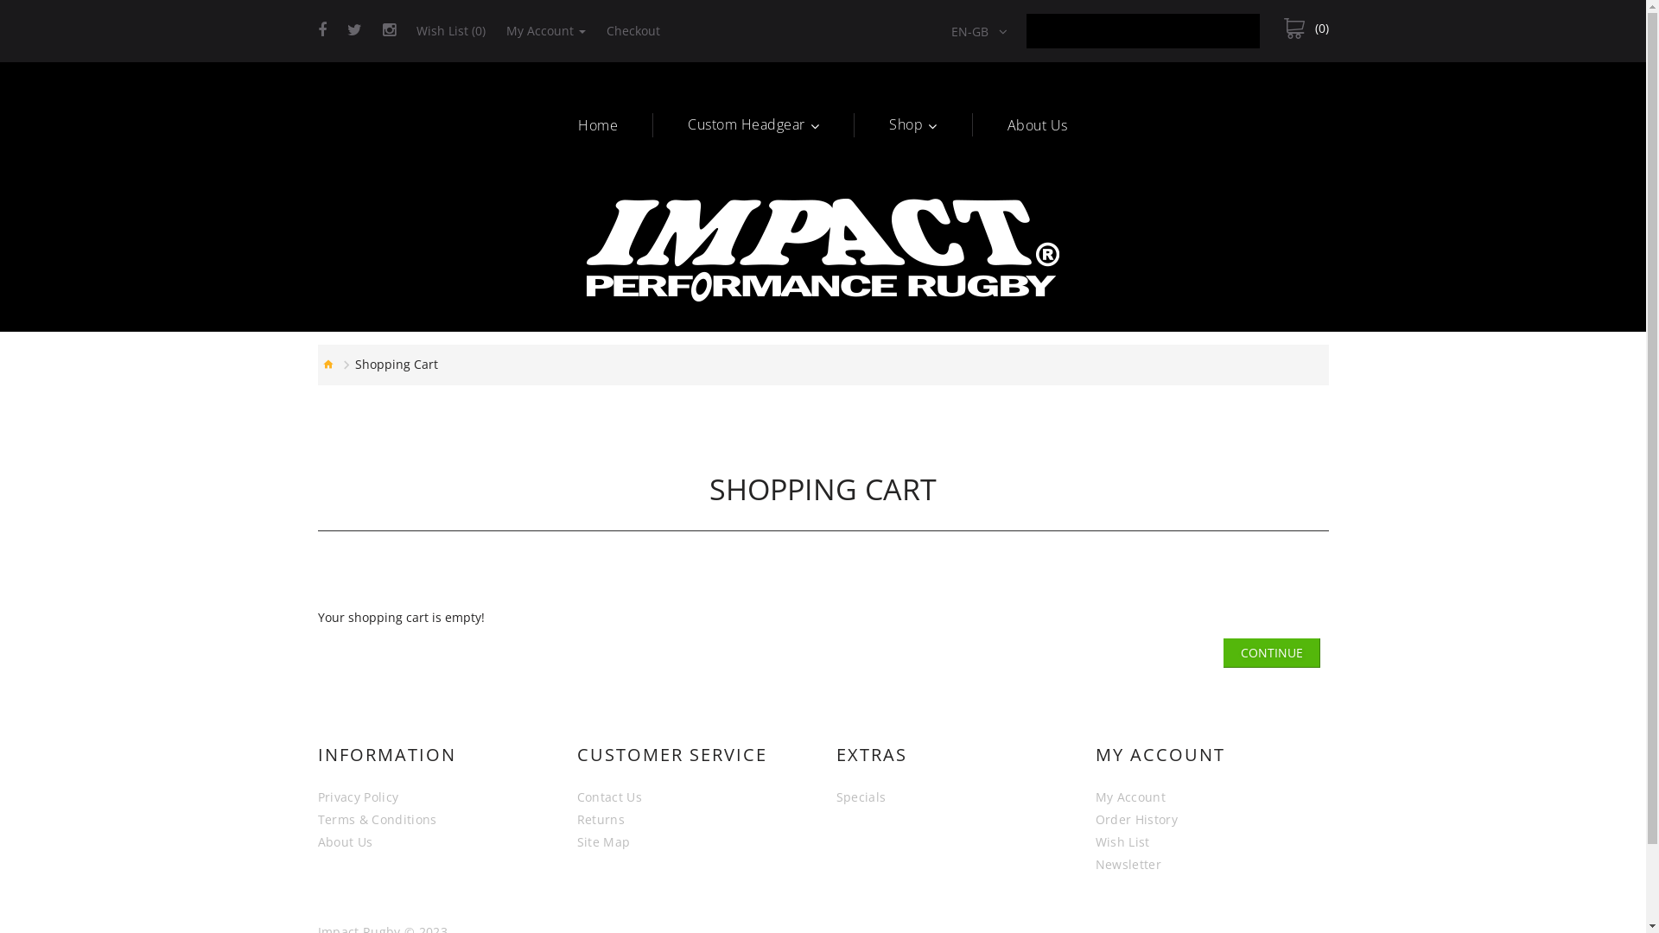 This screenshot has height=933, width=1659. What do you see at coordinates (633, 31) in the screenshot?
I see `Checkout` at bounding box center [633, 31].